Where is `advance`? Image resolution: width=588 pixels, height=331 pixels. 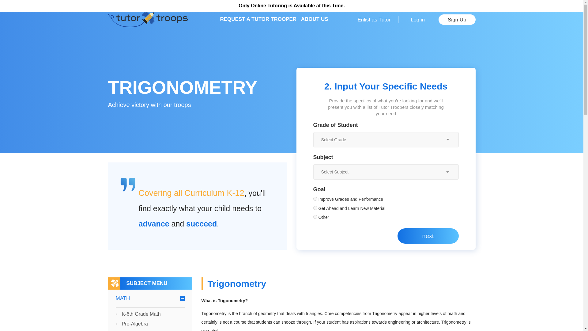
advance is located at coordinates (154, 224).